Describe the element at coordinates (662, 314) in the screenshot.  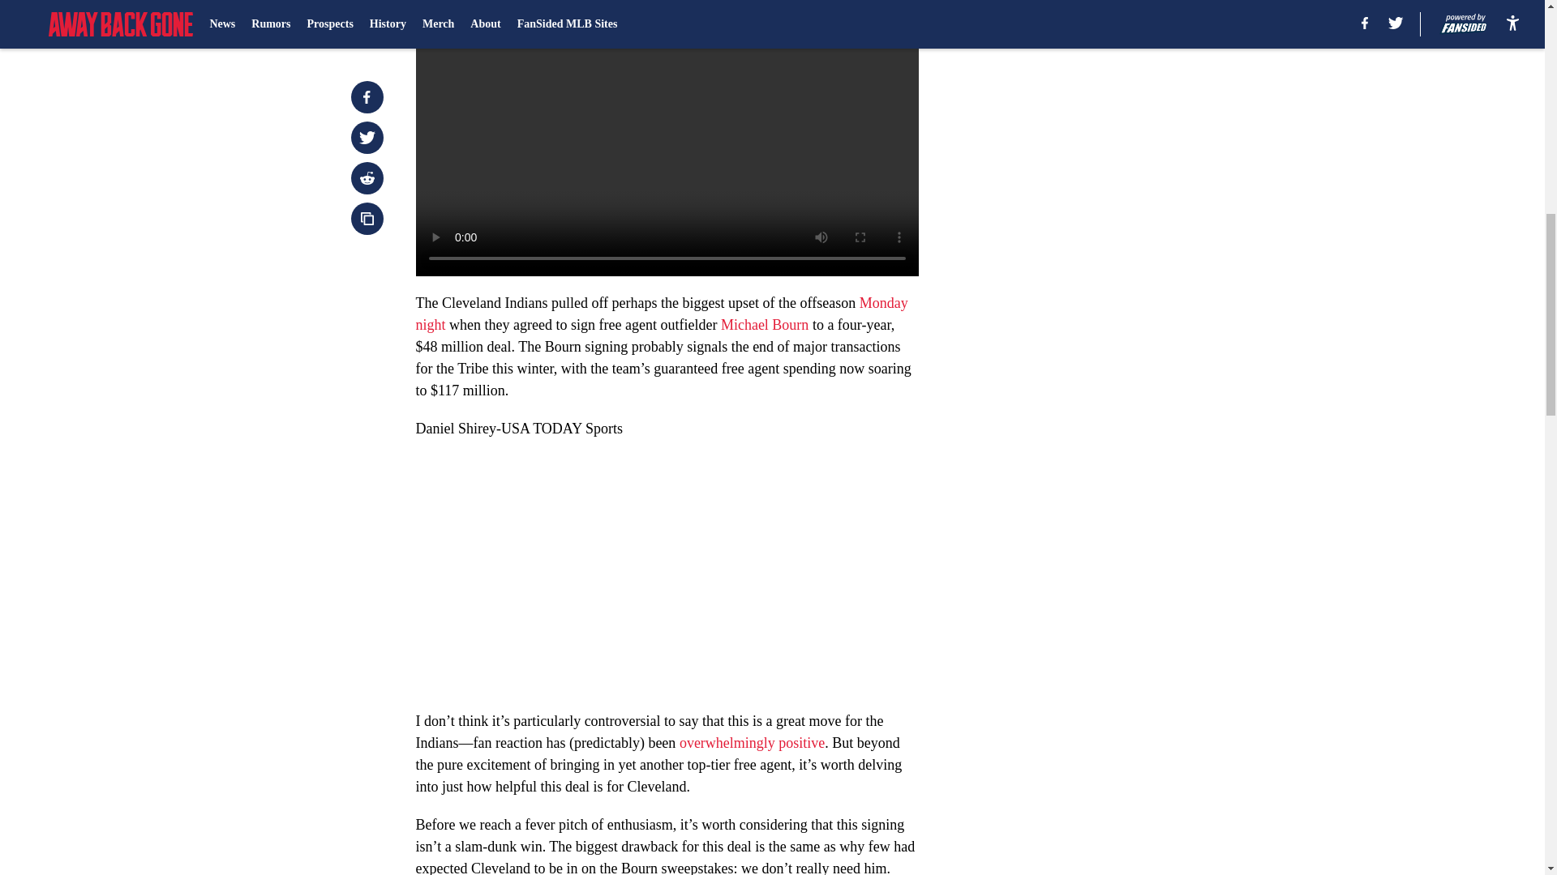
I see `Monday night` at that location.